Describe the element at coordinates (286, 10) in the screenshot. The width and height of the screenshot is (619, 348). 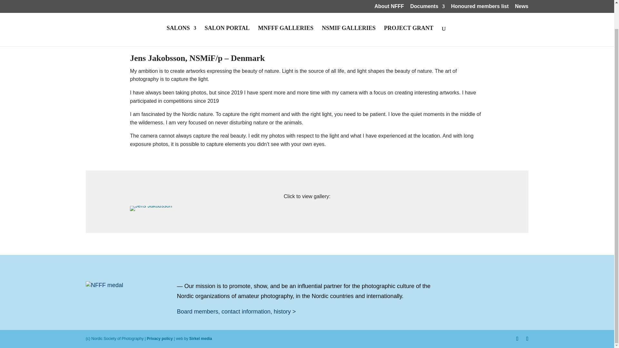
I see `MNFFF GALLERIES` at that location.